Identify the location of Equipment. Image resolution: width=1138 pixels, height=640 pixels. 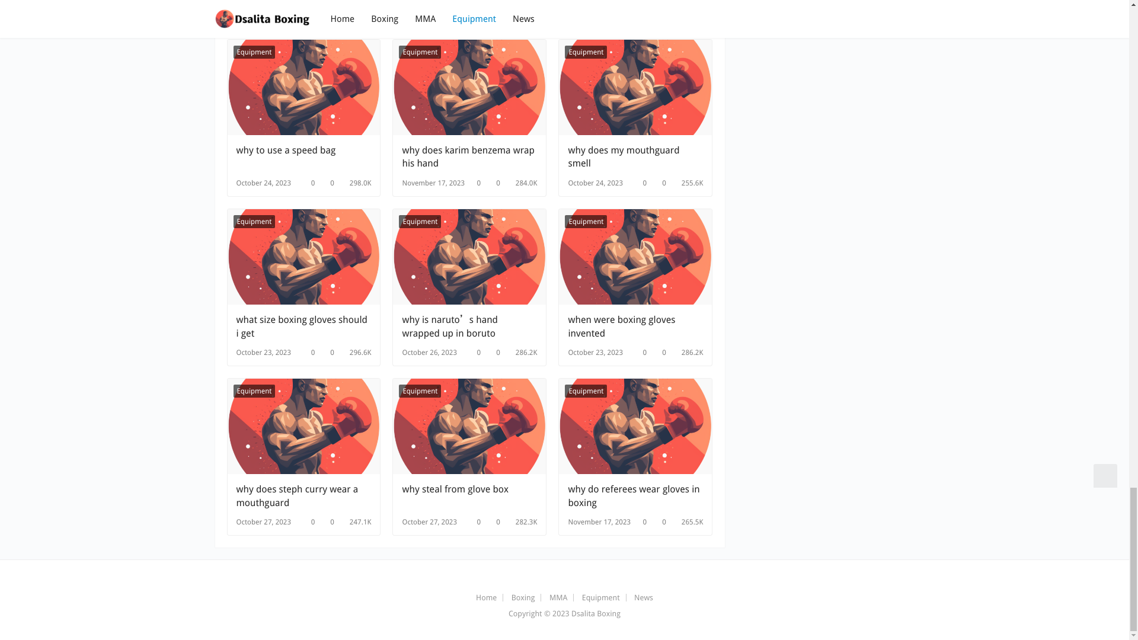
(254, 52).